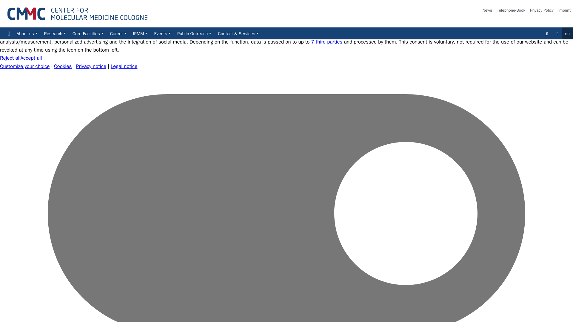  Describe the element at coordinates (487, 10) in the screenshot. I see `News` at that location.